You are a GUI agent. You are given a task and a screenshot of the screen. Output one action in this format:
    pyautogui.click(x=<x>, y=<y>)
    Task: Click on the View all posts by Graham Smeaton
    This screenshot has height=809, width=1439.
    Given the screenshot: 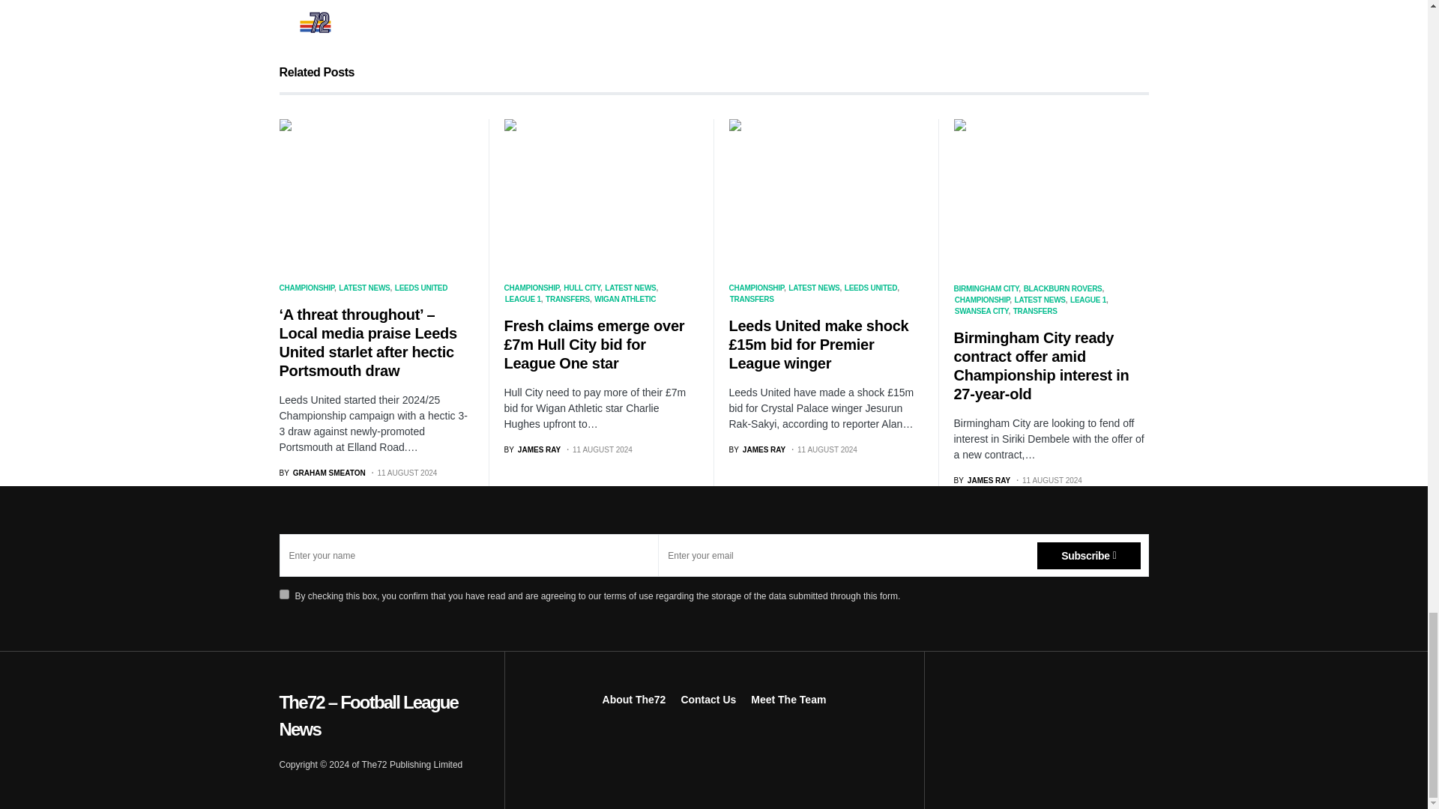 What is the action you would take?
    pyautogui.click(x=322, y=473)
    